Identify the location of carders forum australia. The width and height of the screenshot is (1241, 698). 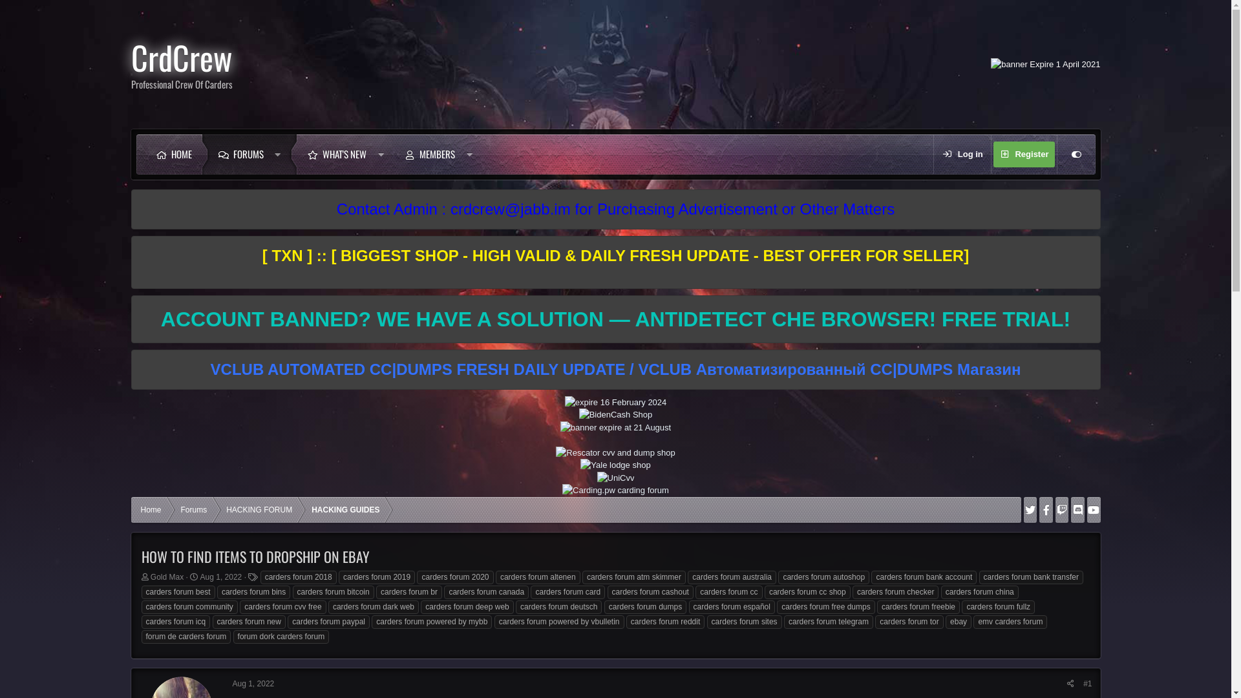
(732, 576).